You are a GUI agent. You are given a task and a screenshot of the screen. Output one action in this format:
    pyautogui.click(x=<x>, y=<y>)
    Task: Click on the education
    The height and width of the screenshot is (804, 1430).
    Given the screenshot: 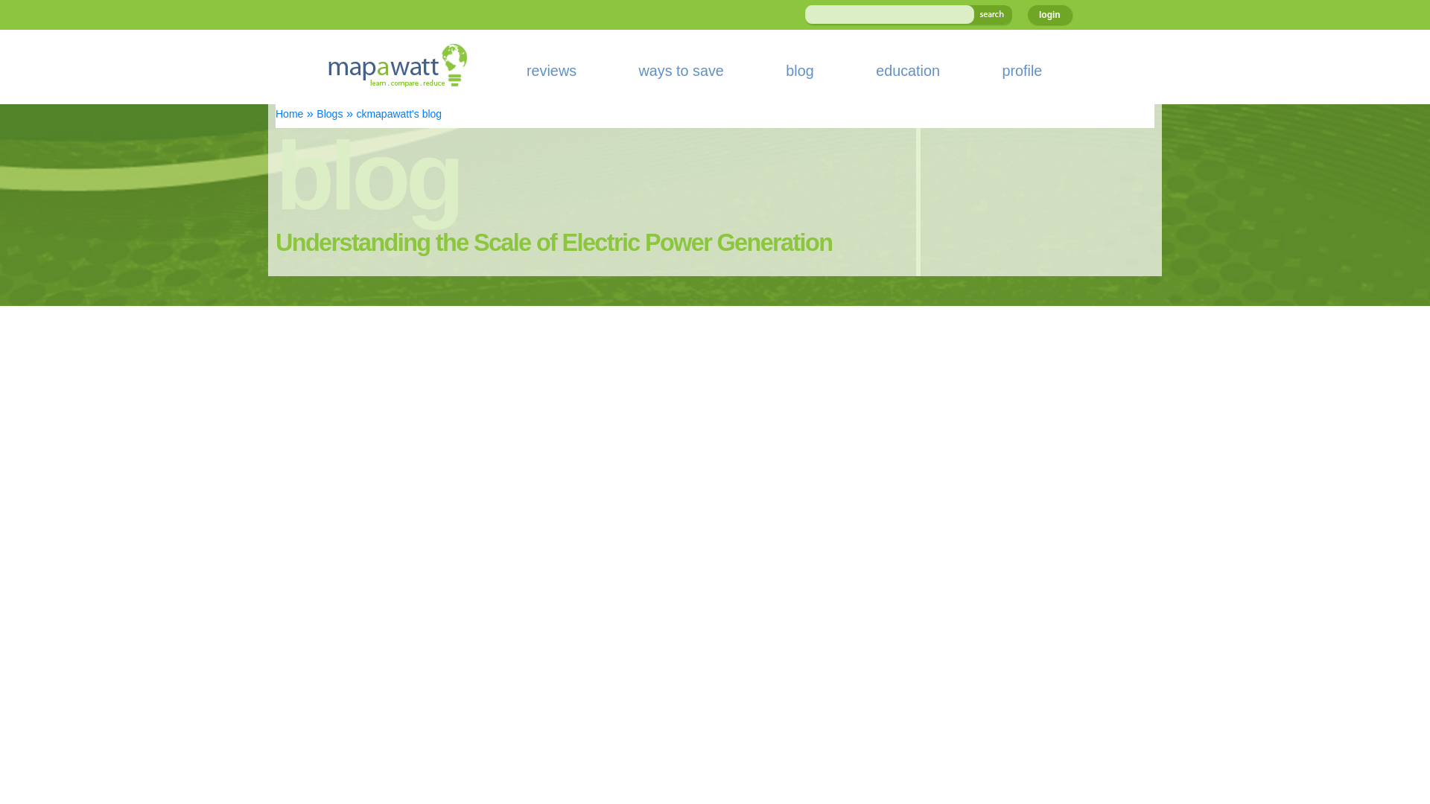 What is the action you would take?
    pyautogui.click(x=908, y=70)
    